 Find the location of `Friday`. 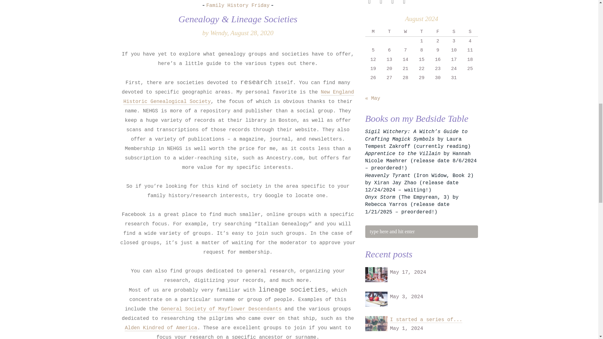

Friday is located at coordinates (437, 32).